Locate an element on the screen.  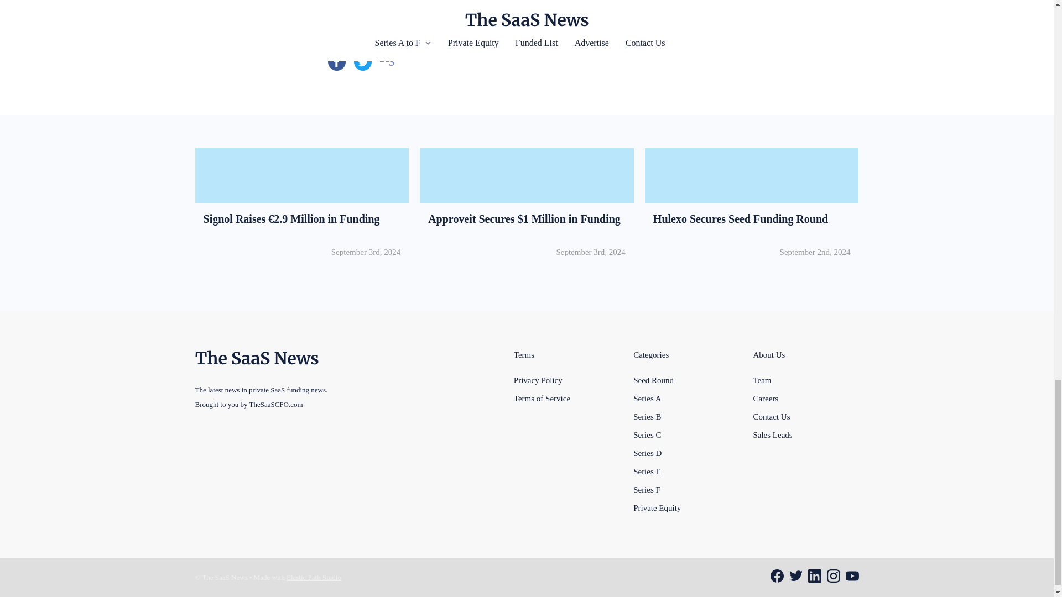
Careers is located at coordinates (766, 398).